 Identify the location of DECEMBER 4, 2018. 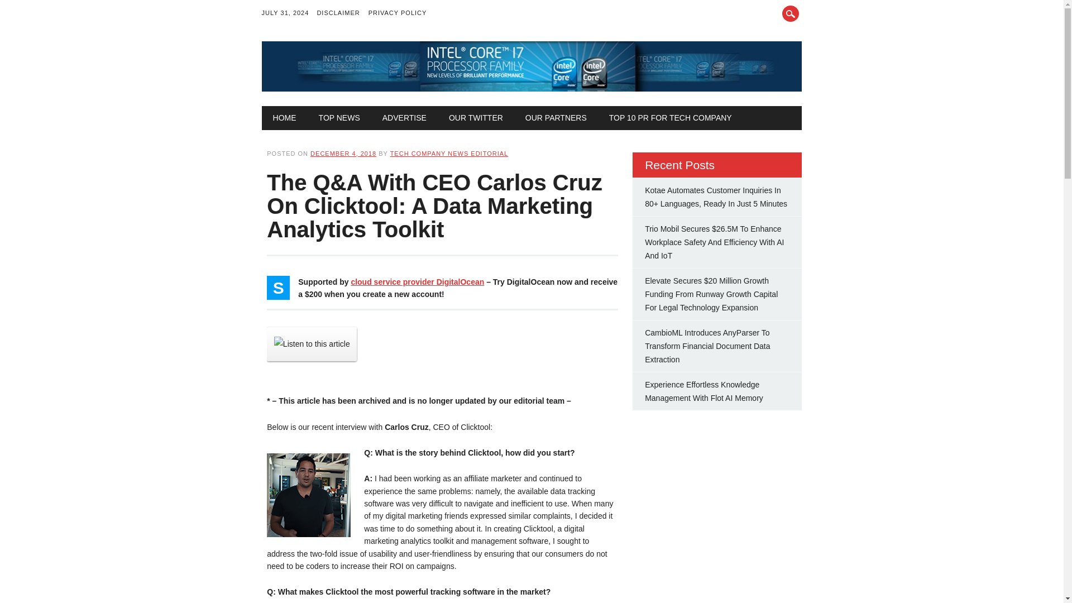
(343, 153).